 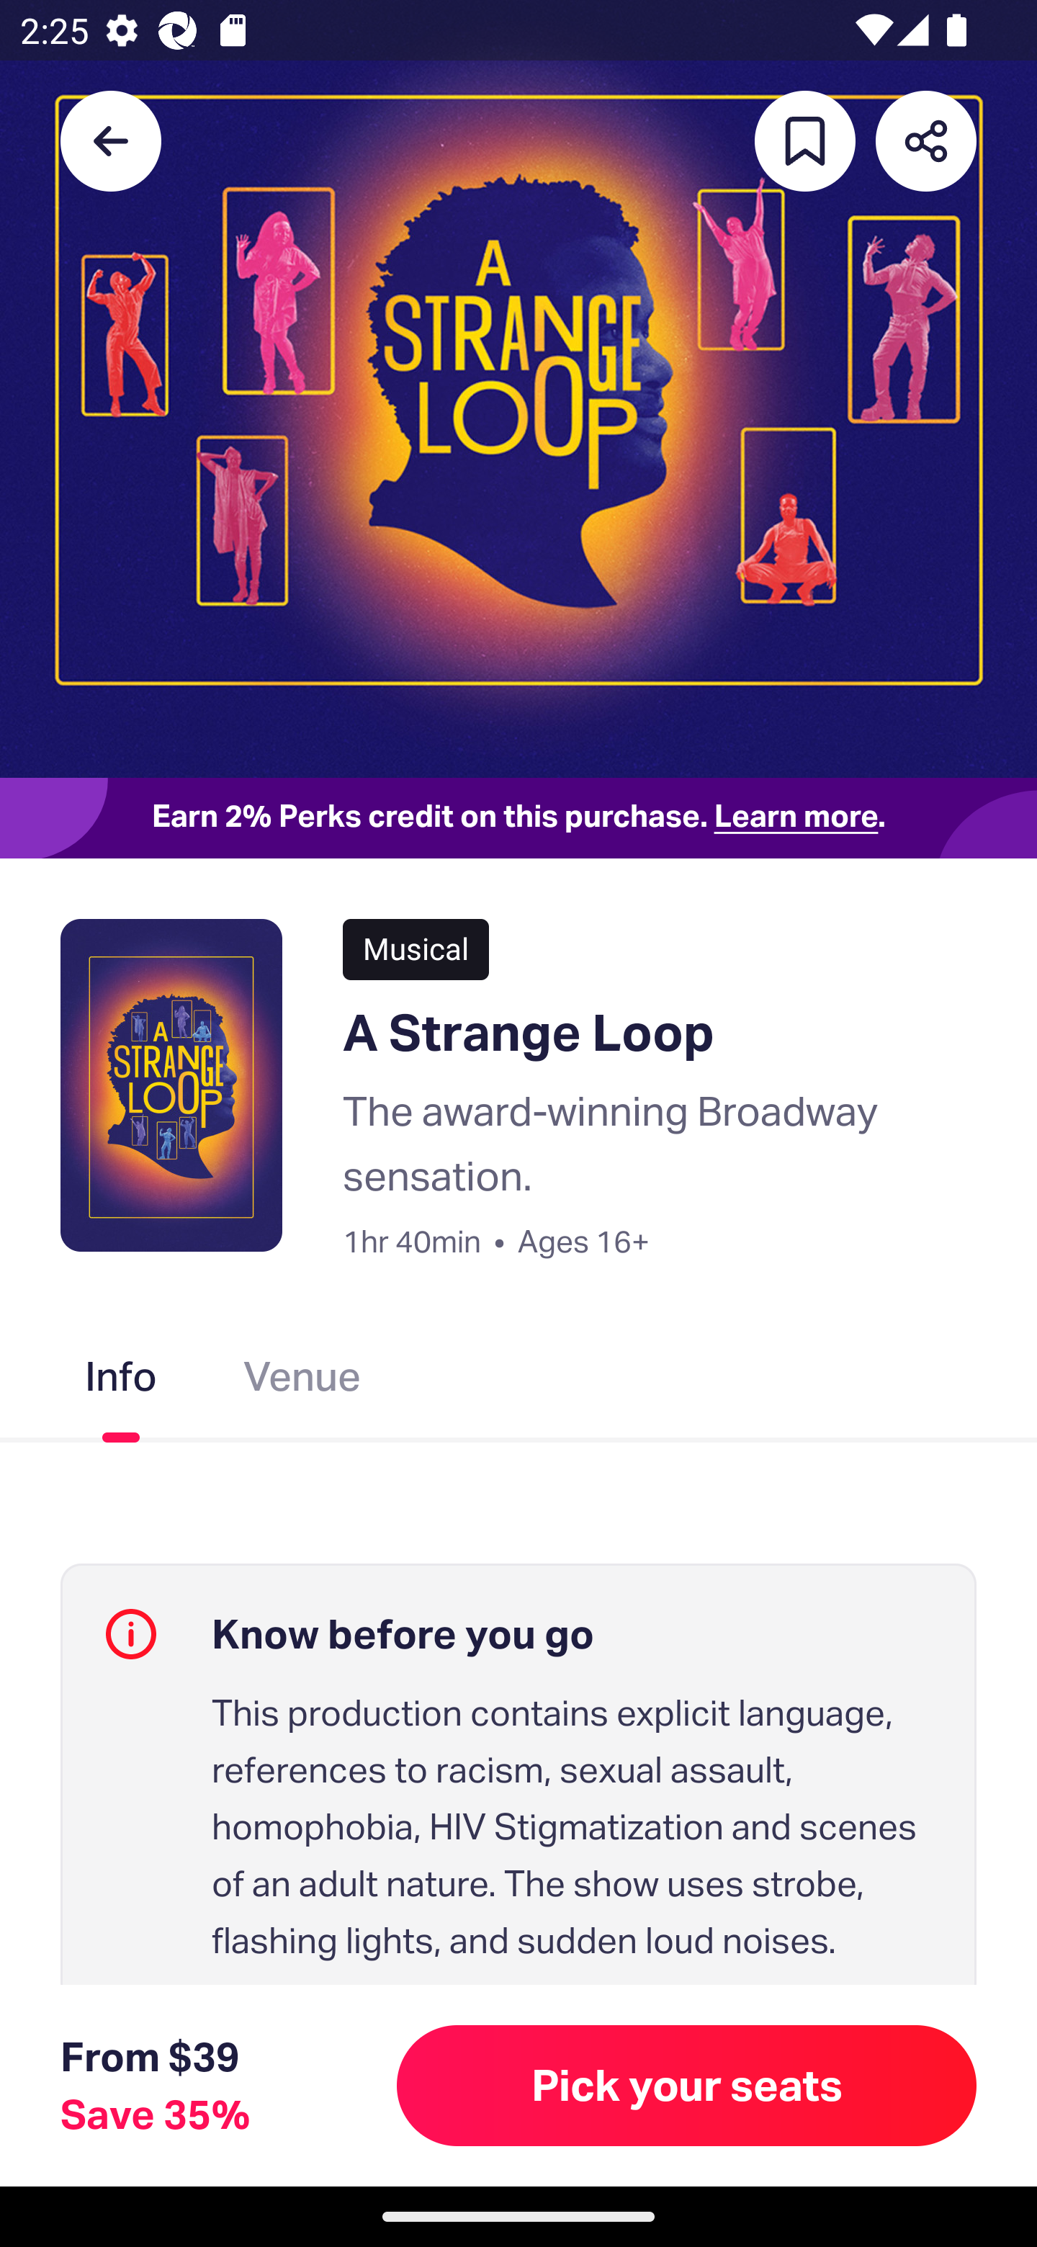 I want to click on Earn 2% Perks credit on this purchase. Learn more., so click(x=518, y=817).